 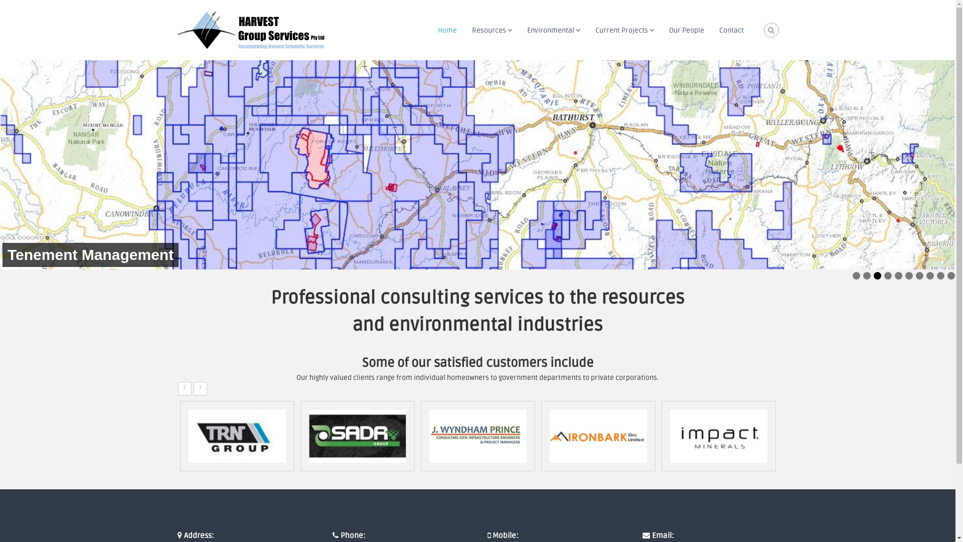 I want to click on 3, so click(x=878, y=276).